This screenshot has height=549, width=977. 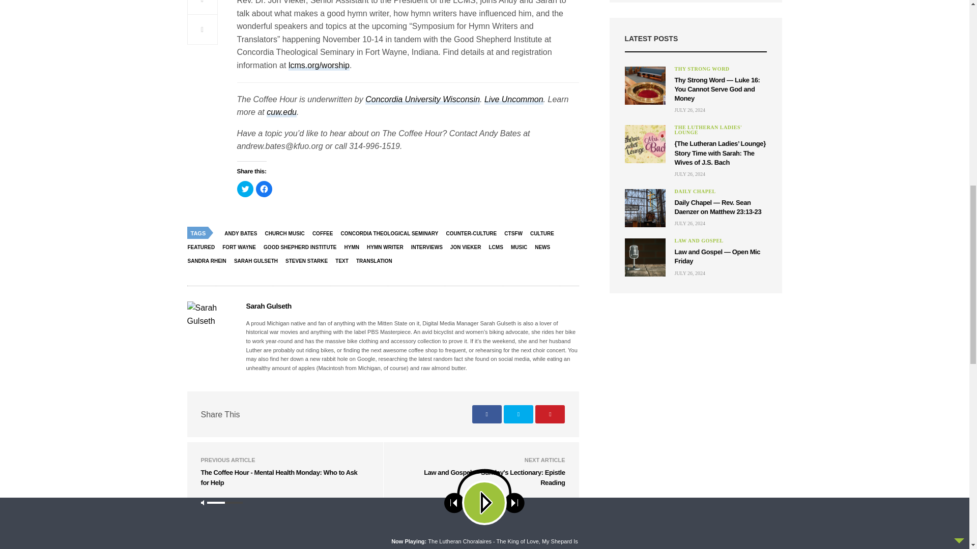 What do you see at coordinates (263, 189) in the screenshot?
I see `Click to share on Facebook` at bounding box center [263, 189].